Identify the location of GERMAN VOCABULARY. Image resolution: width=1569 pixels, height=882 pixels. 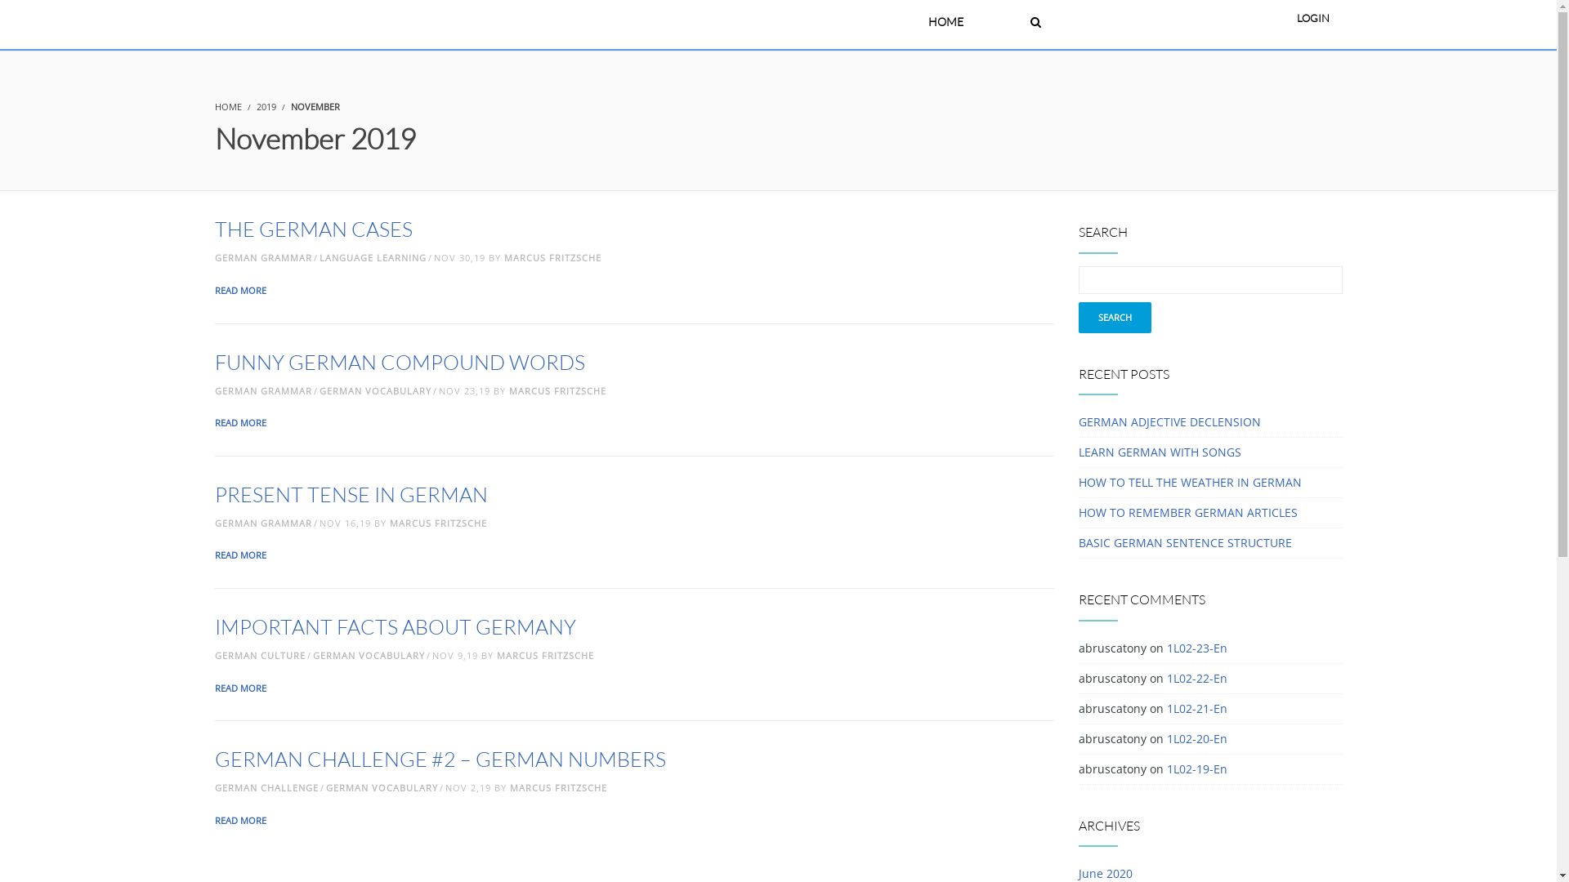
(368, 655).